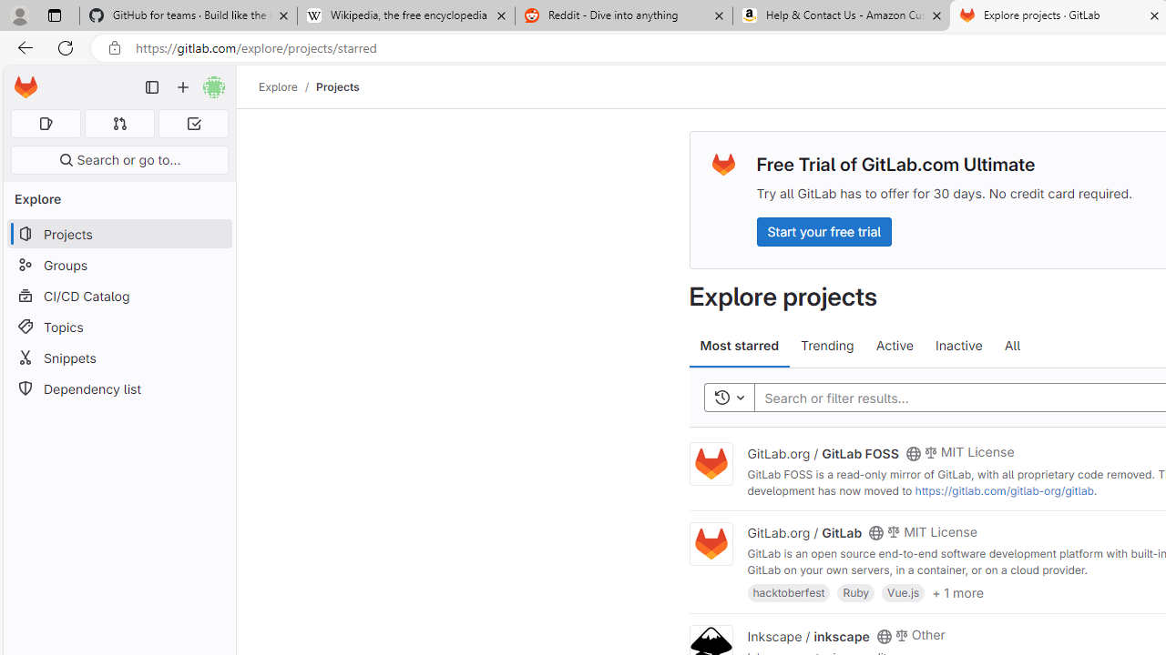  What do you see at coordinates (823, 231) in the screenshot?
I see `Start your free trial` at bounding box center [823, 231].